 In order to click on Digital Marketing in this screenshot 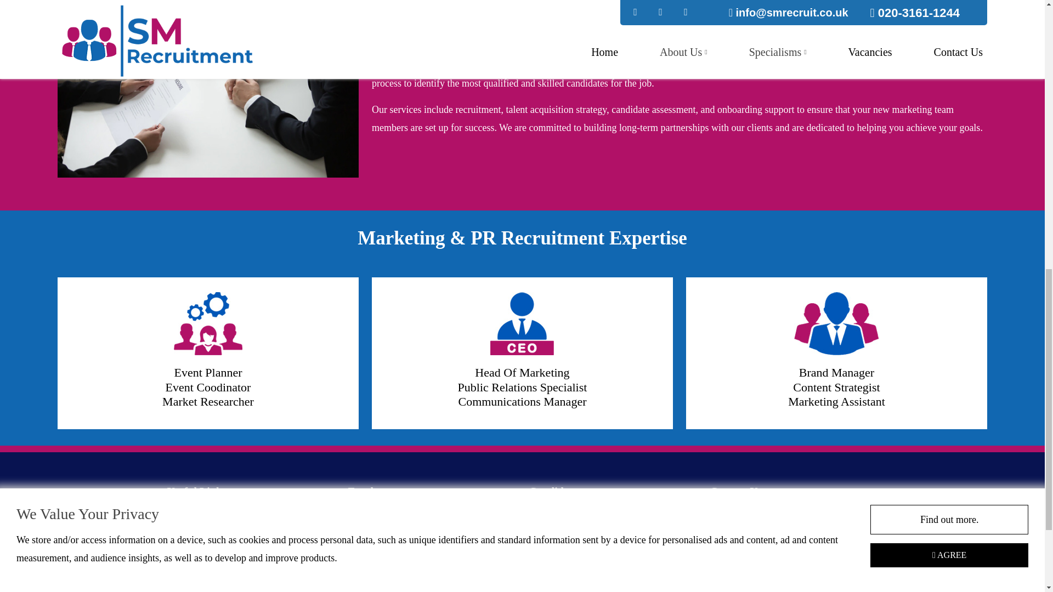, I will do `click(384, 578)`.